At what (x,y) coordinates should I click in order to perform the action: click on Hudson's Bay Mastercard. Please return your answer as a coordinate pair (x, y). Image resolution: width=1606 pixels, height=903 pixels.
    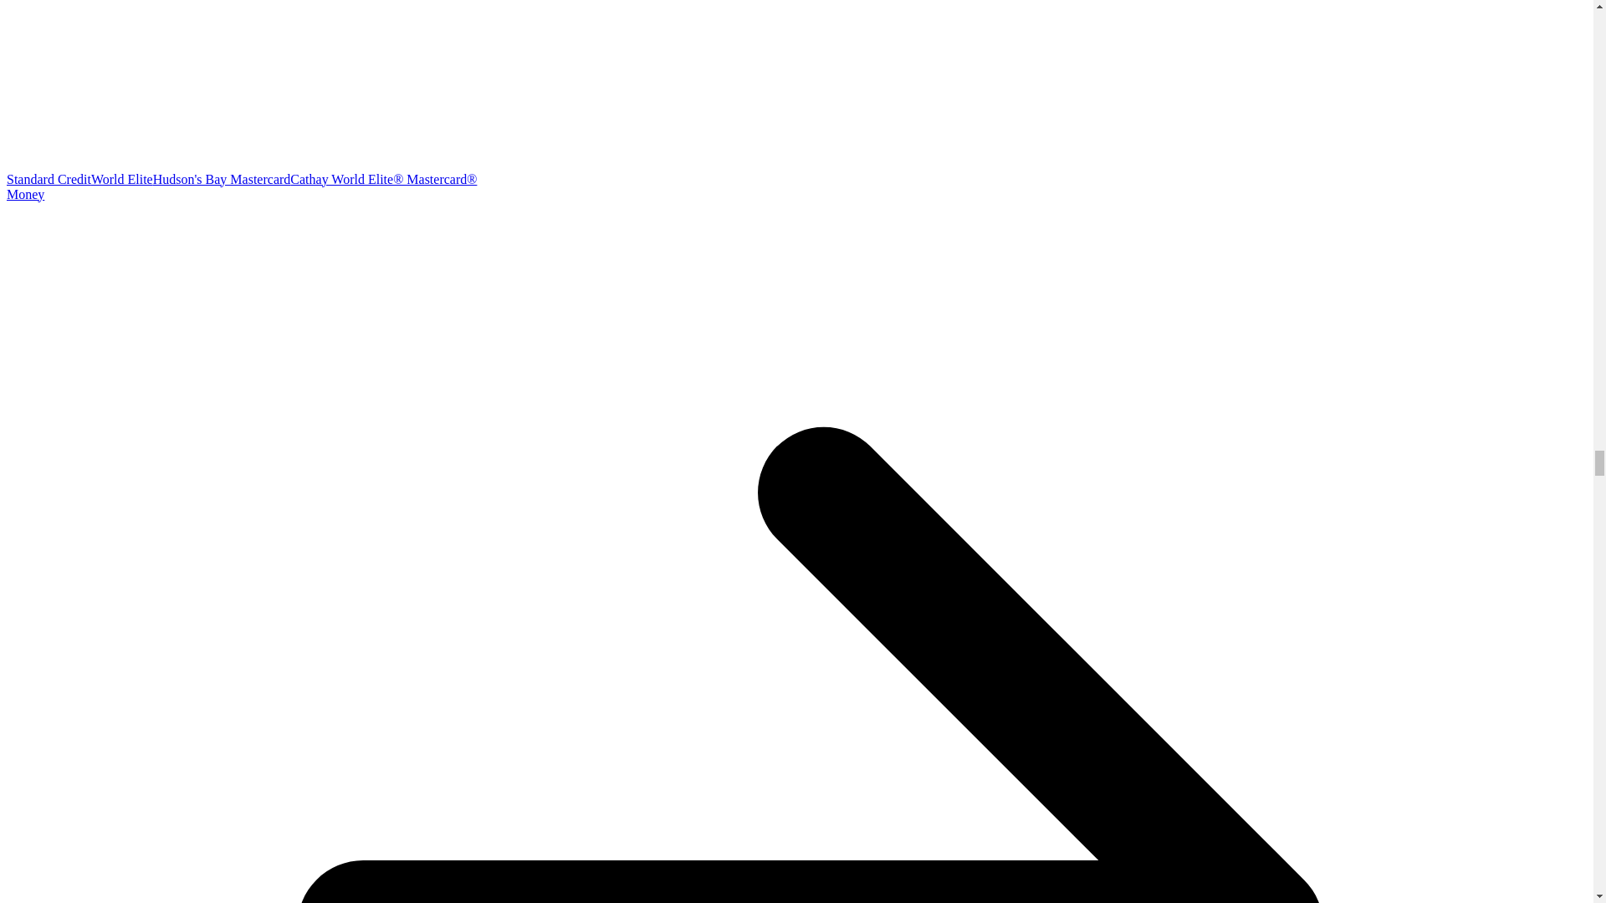
    Looking at the image, I should click on (221, 179).